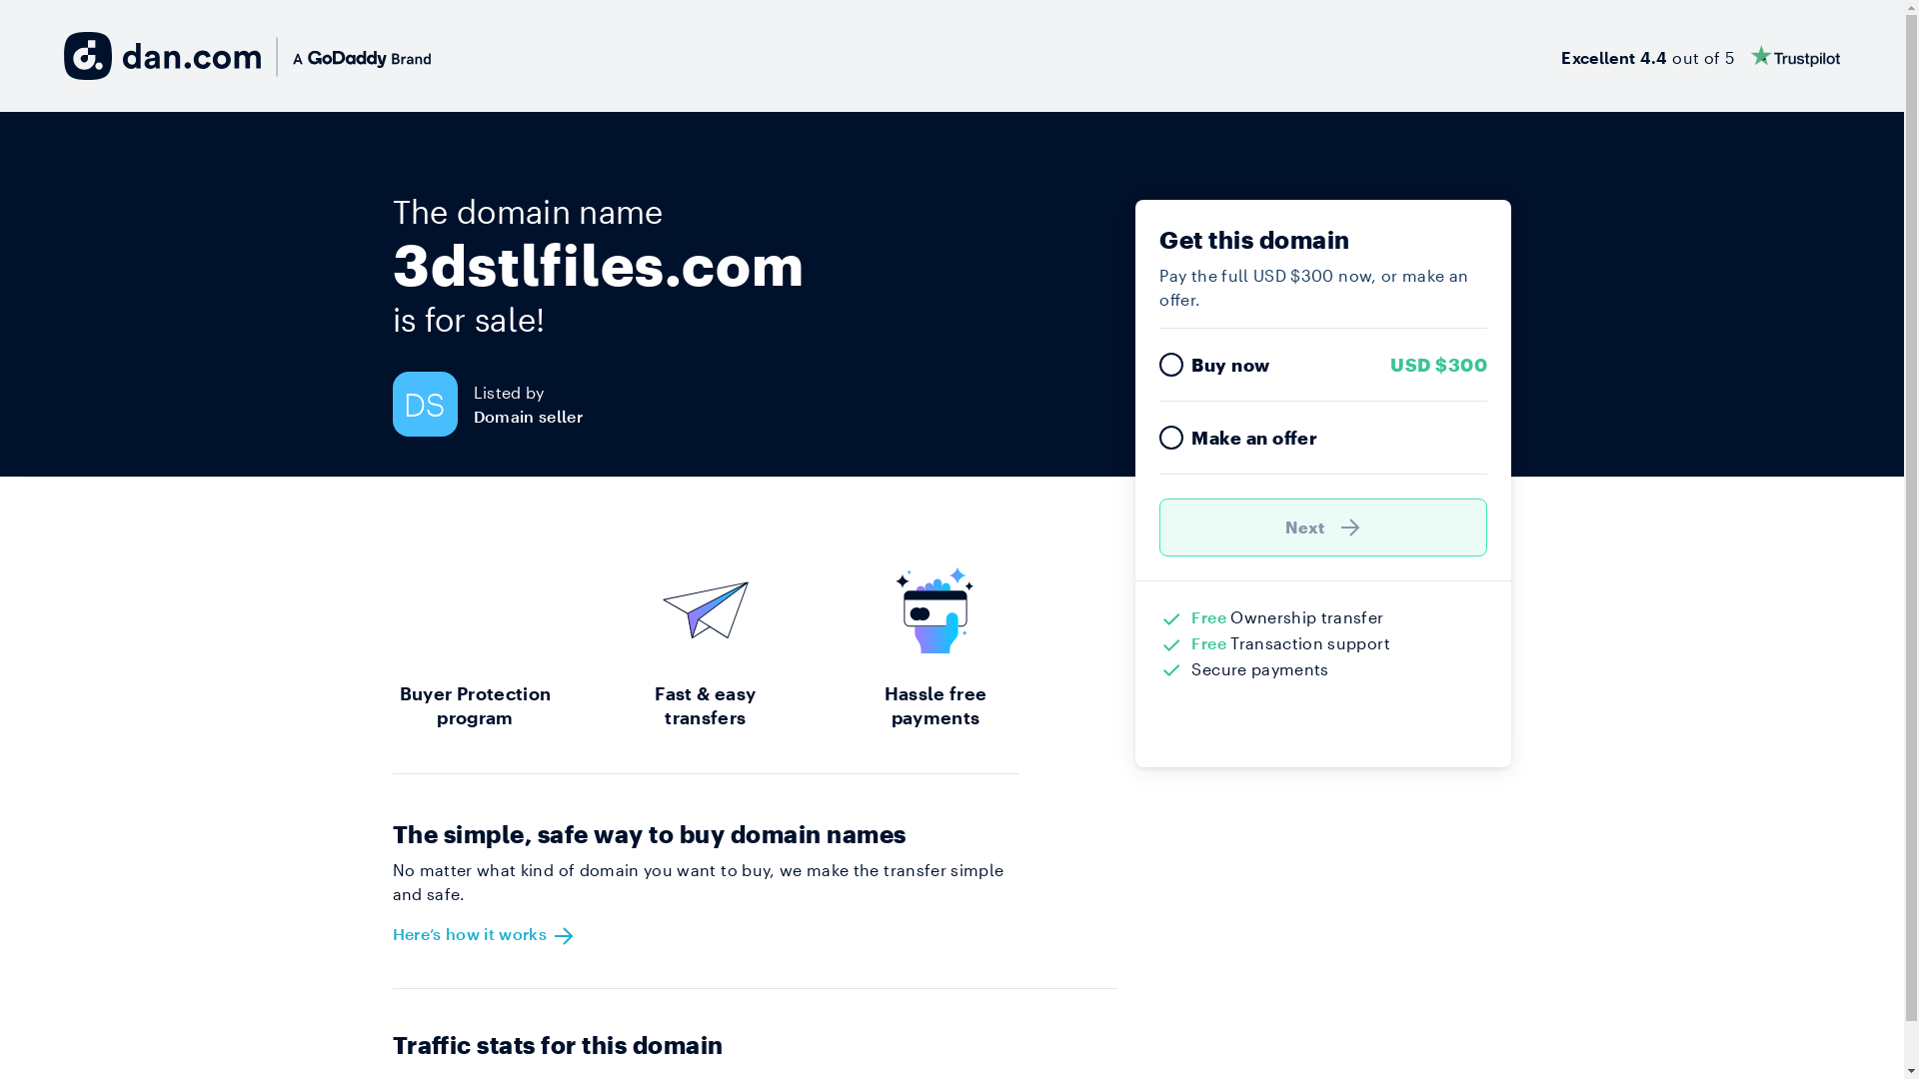 This screenshot has width=1919, height=1079. What do you see at coordinates (1701, 56) in the screenshot?
I see `Excellent 4.4 out of 5` at bounding box center [1701, 56].